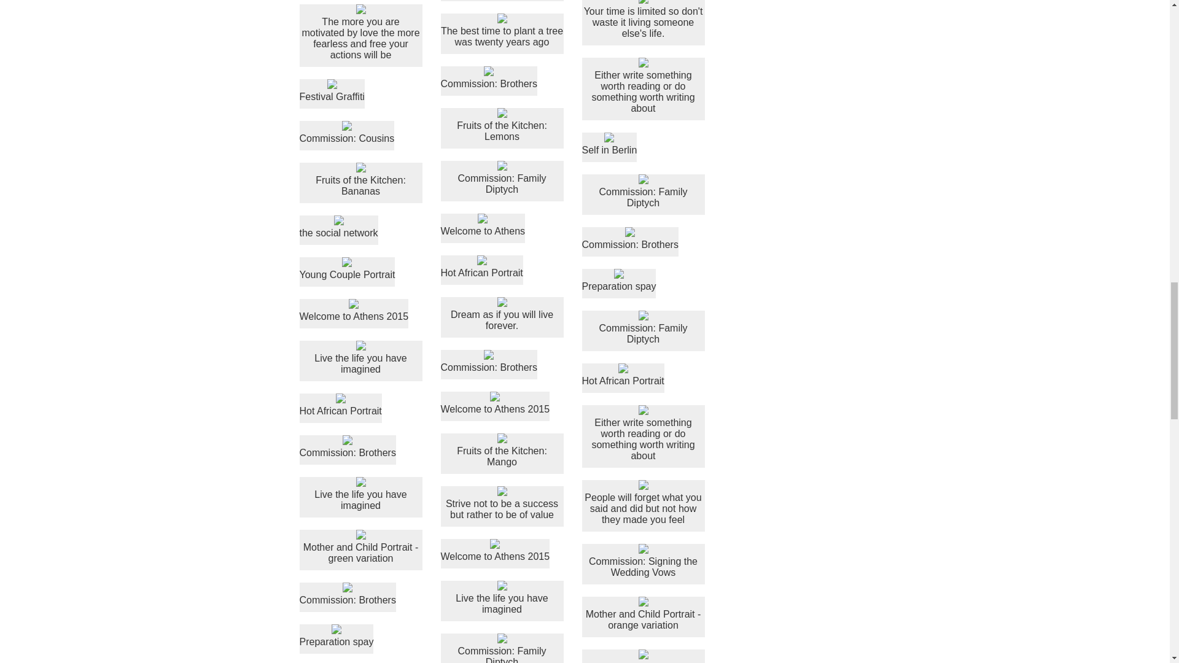  I want to click on Mother and Child Portrait - green variation, so click(360, 546).